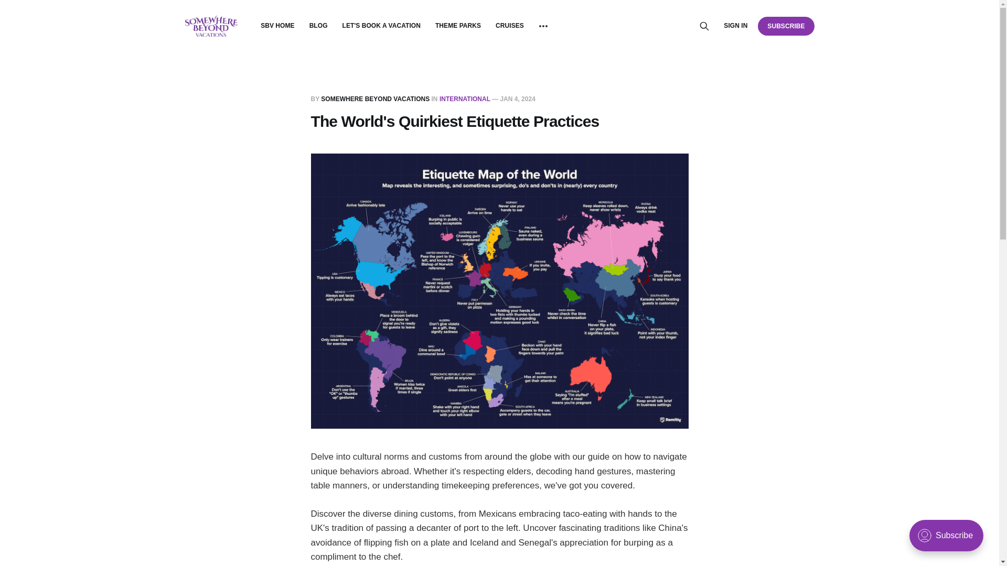 The image size is (1007, 566). What do you see at coordinates (465, 99) in the screenshot?
I see `INTERNATIONAL` at bounding box center [465, 99].